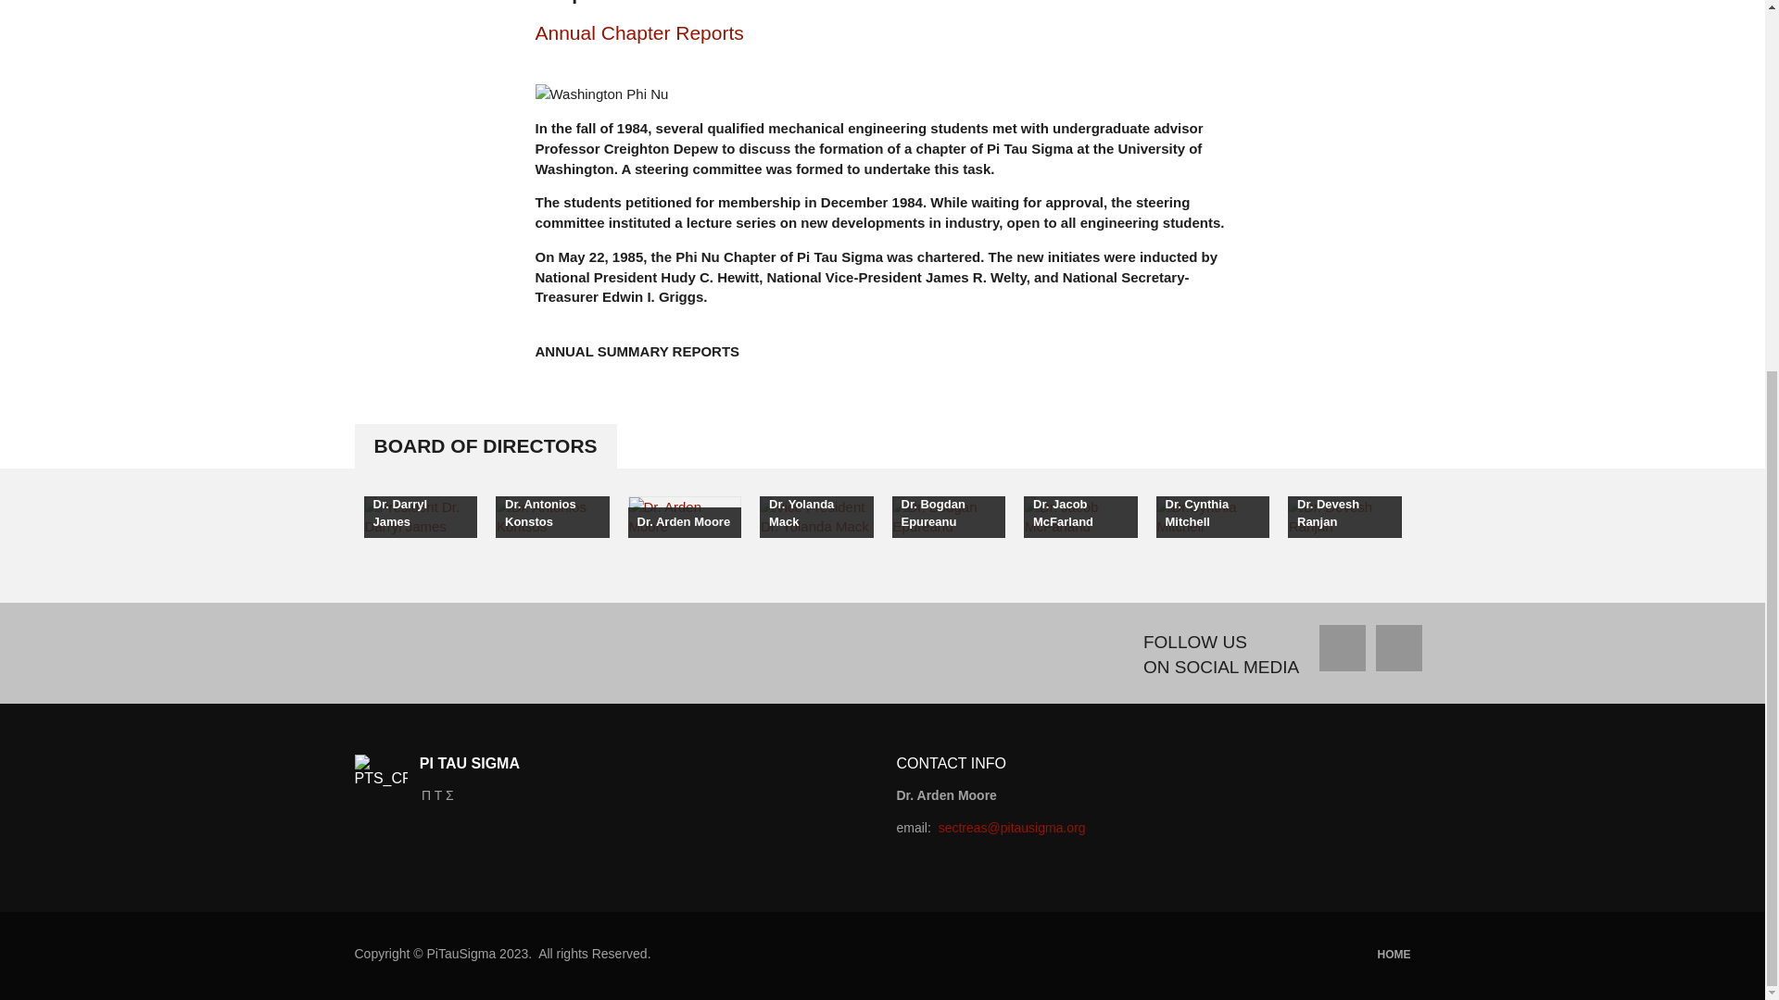 This screenshot has width=1779, height=1000. Describe the element at coordinates (1398, 648) in the screenshot. I see `linkedin` at that location.